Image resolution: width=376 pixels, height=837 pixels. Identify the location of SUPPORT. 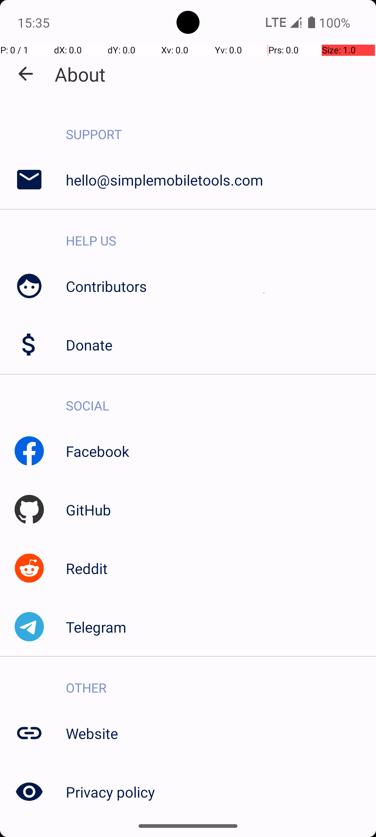
(221, 127).